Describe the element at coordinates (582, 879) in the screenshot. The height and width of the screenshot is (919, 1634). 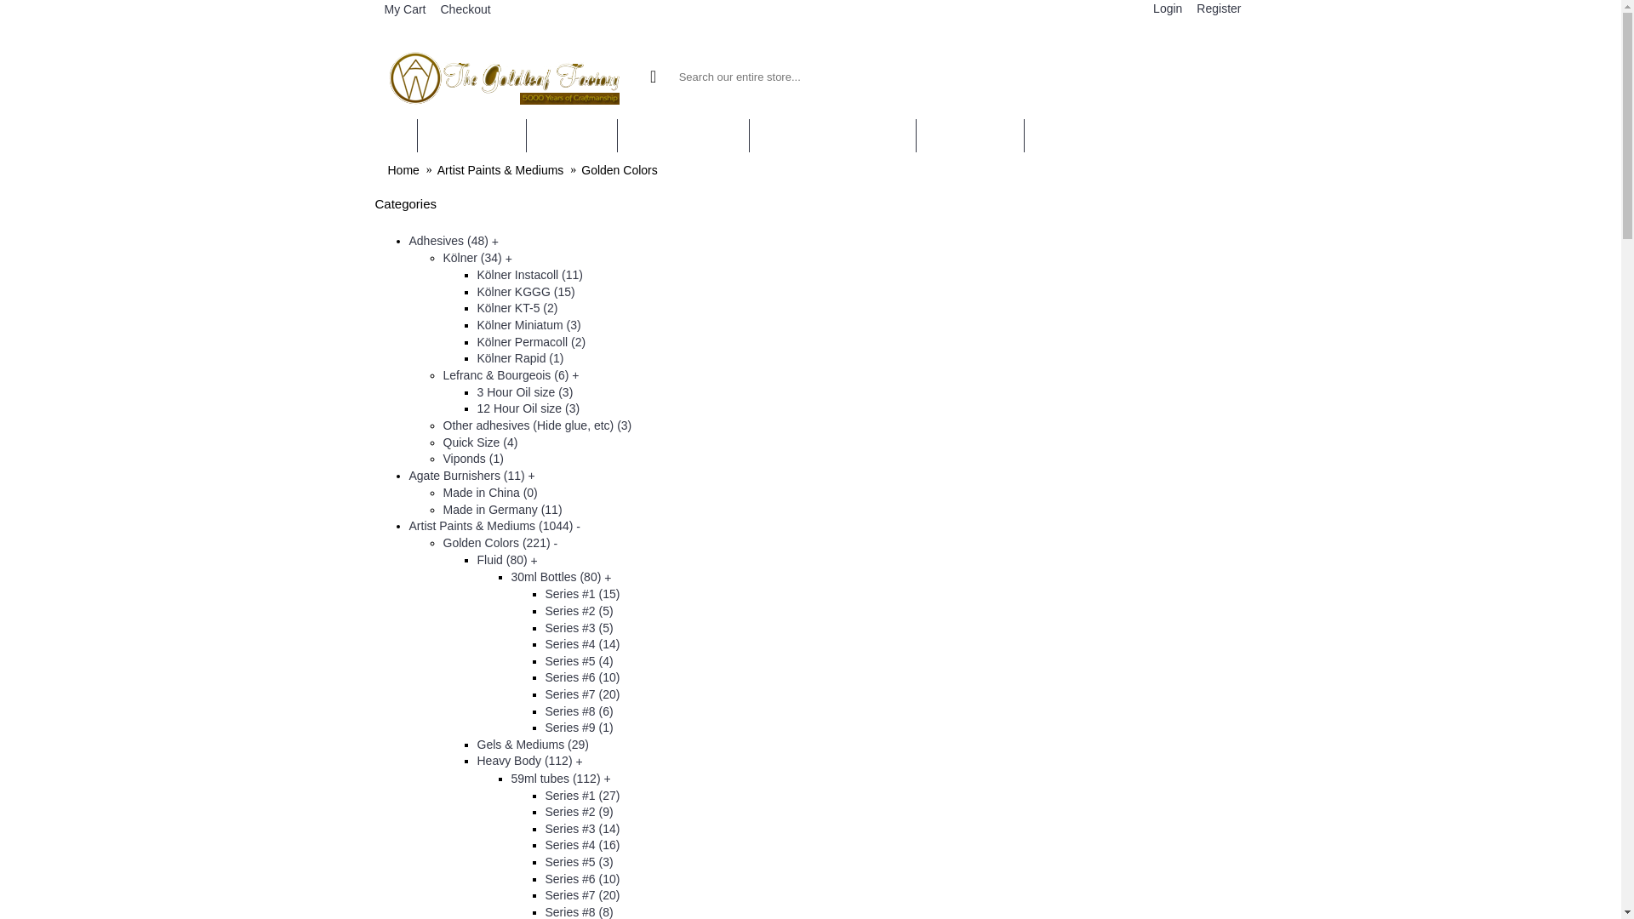
I see `Series #6 (10)` at that location.